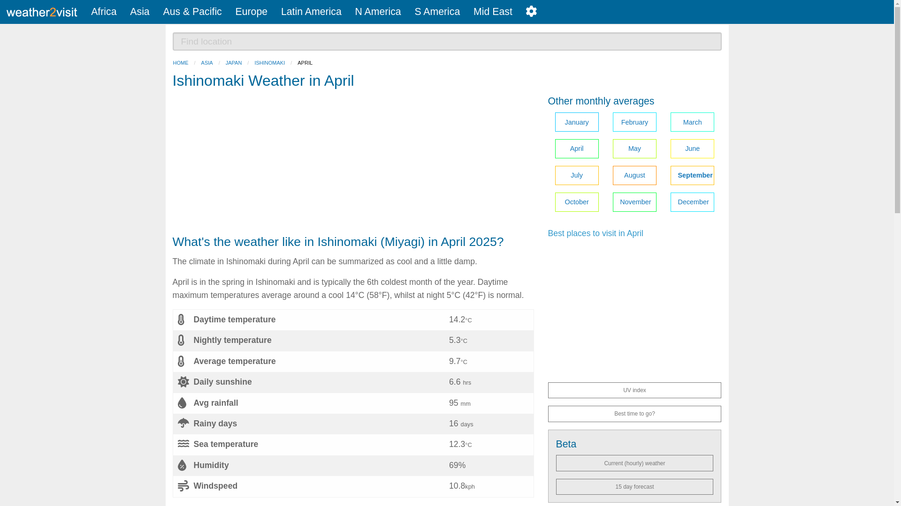 The image size is (901, 506). I want to click on November, so click(634, 202).